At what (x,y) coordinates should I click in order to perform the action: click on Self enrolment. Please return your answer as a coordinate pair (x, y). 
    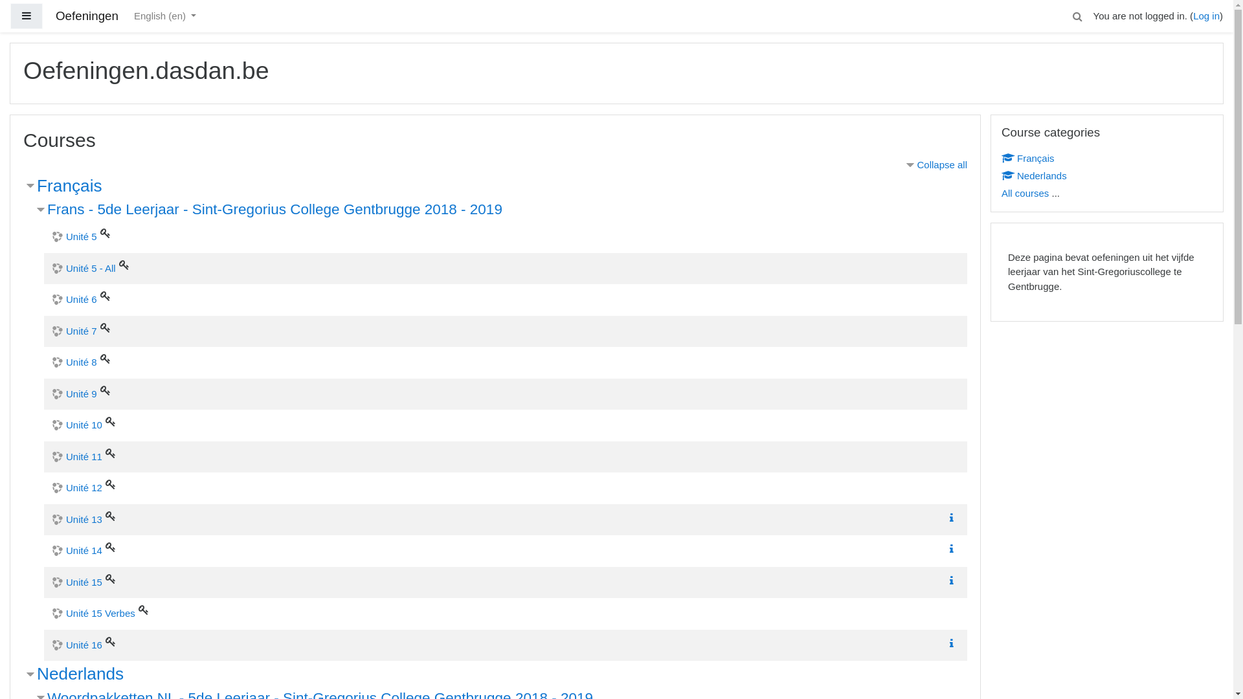
    Looking at the image, I should click on (106, 296).